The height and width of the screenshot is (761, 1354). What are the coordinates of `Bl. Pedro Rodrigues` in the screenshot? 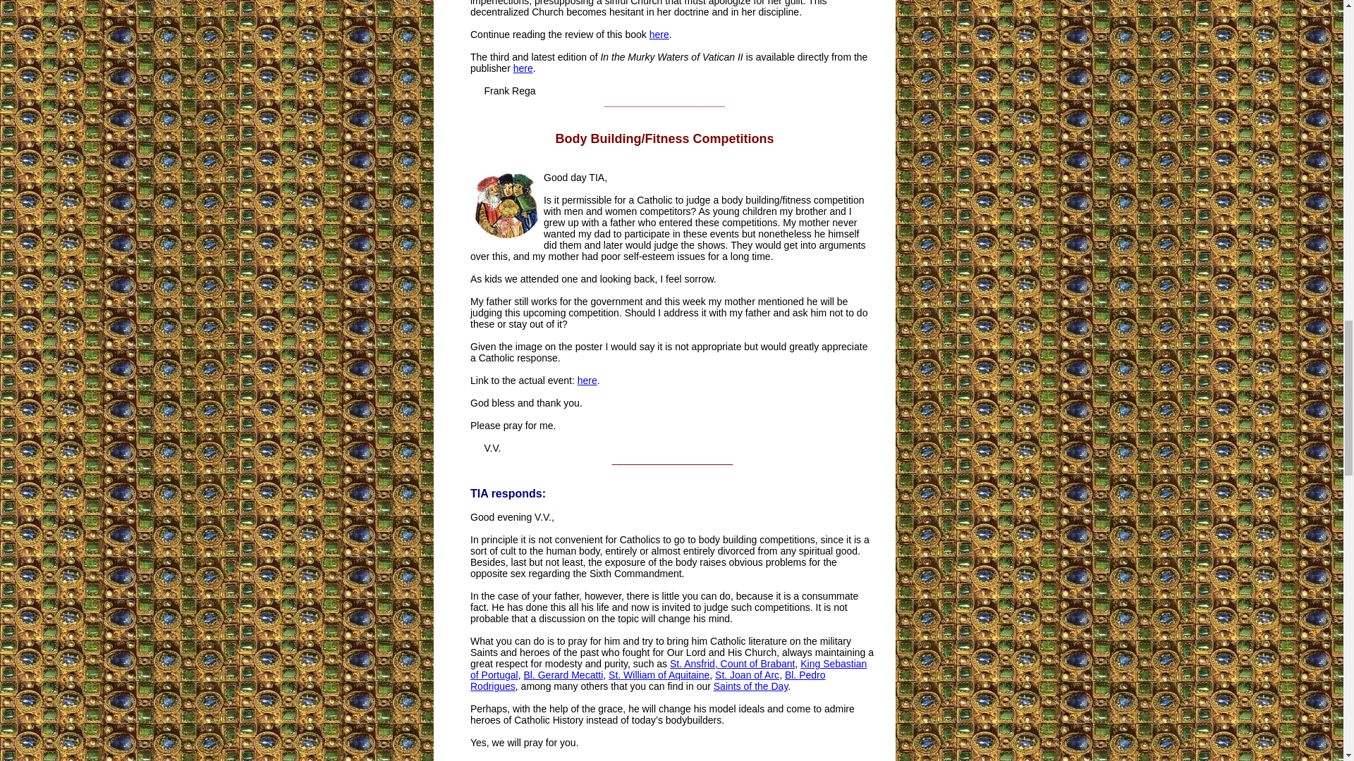 It's located at (647, 681).